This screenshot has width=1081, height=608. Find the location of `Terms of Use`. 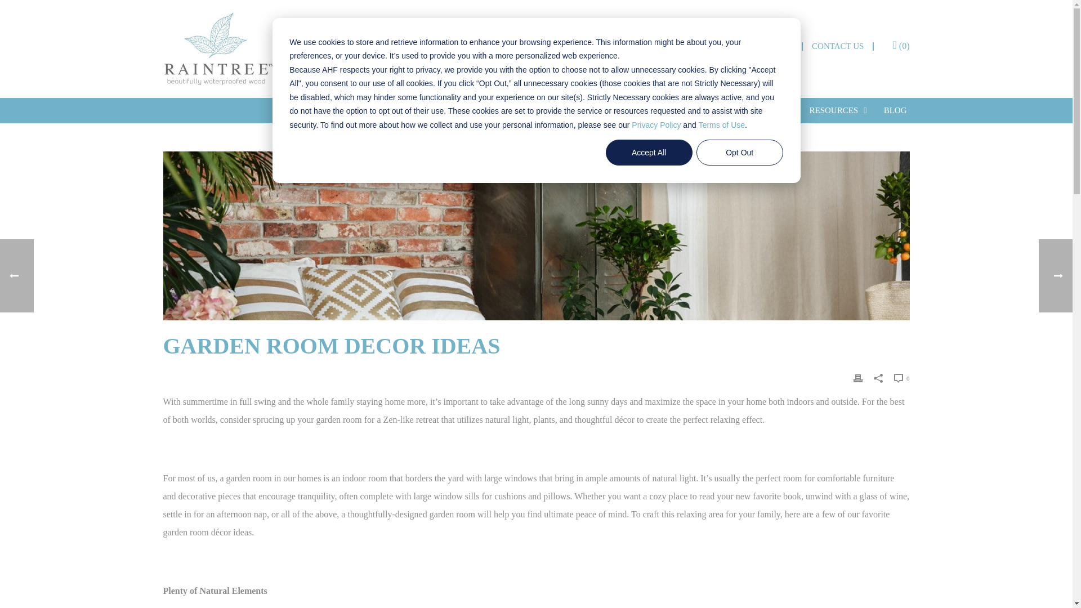

Terms of Use is located at coordinates (721, 125).